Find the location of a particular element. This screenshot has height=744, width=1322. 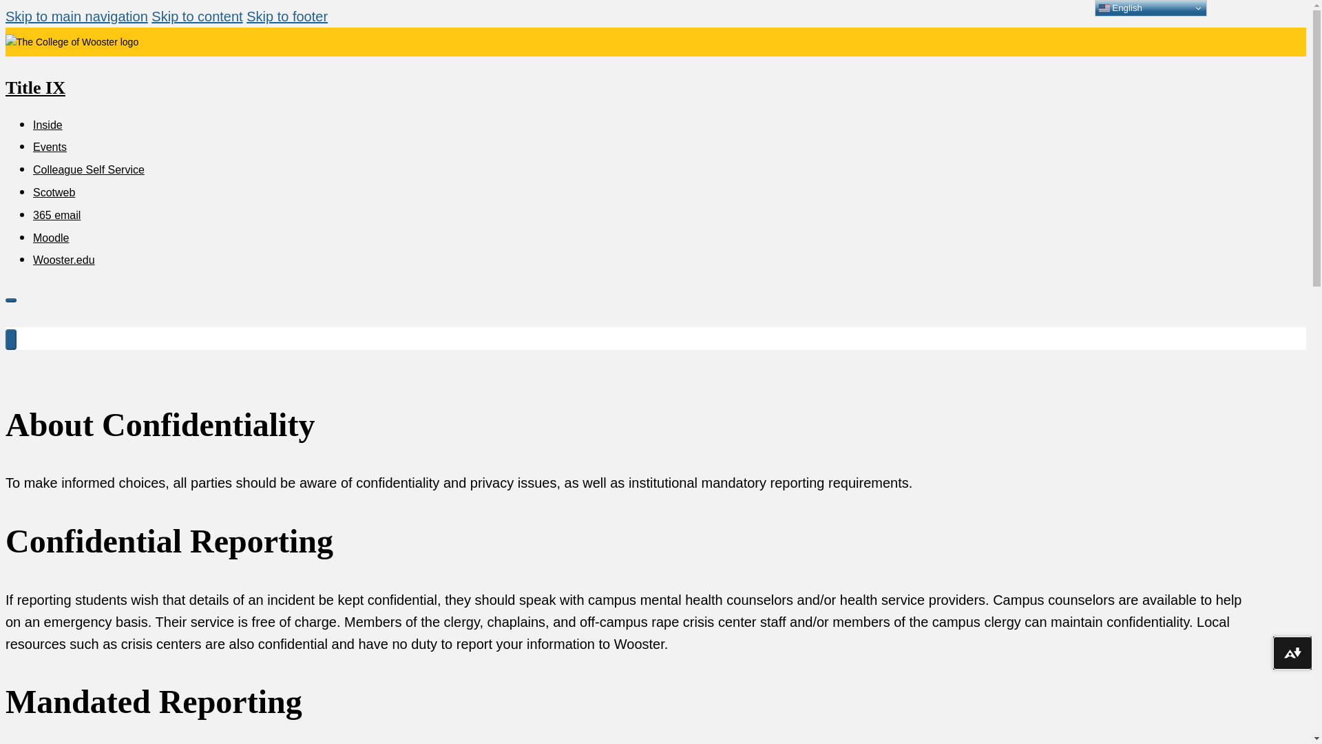

Skip to main navigation is located at coordinates (76, 16).